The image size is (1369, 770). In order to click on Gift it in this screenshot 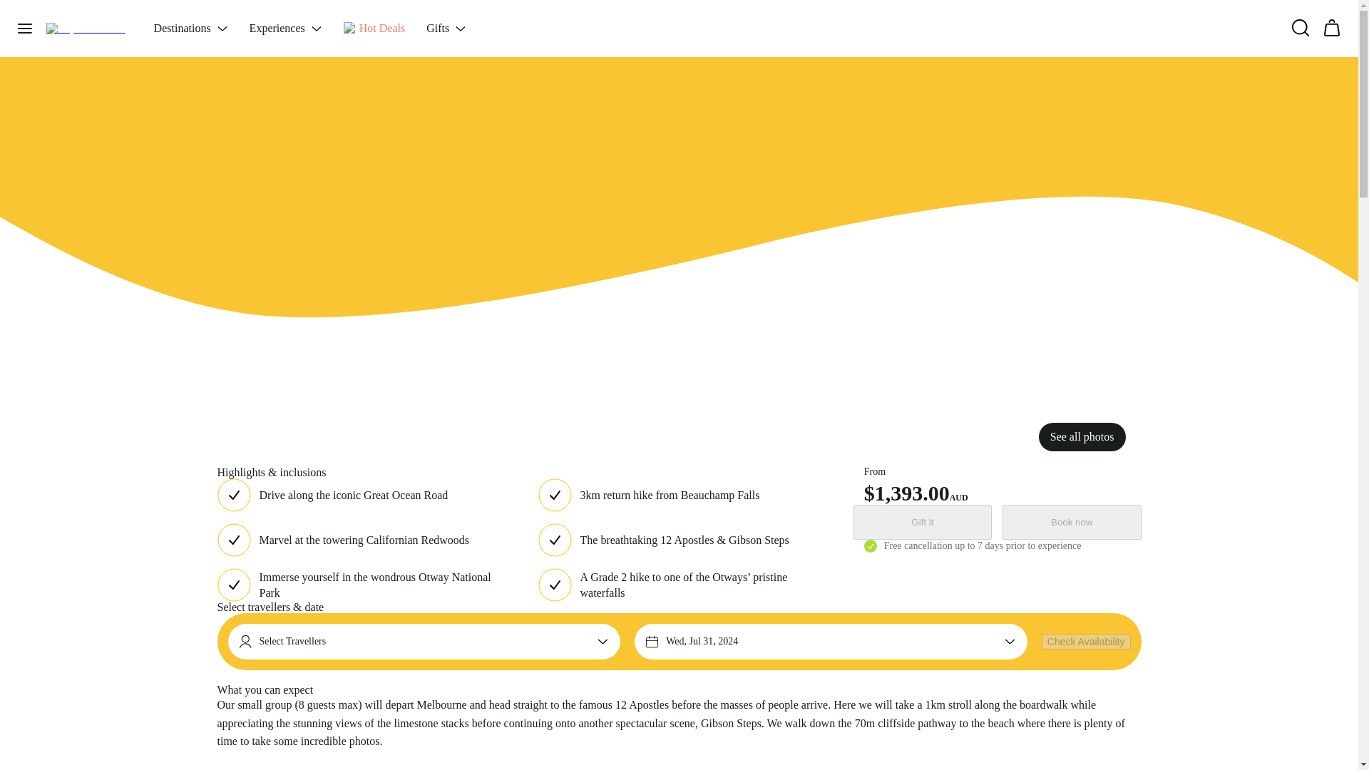, I will do `click(922, 522)`.